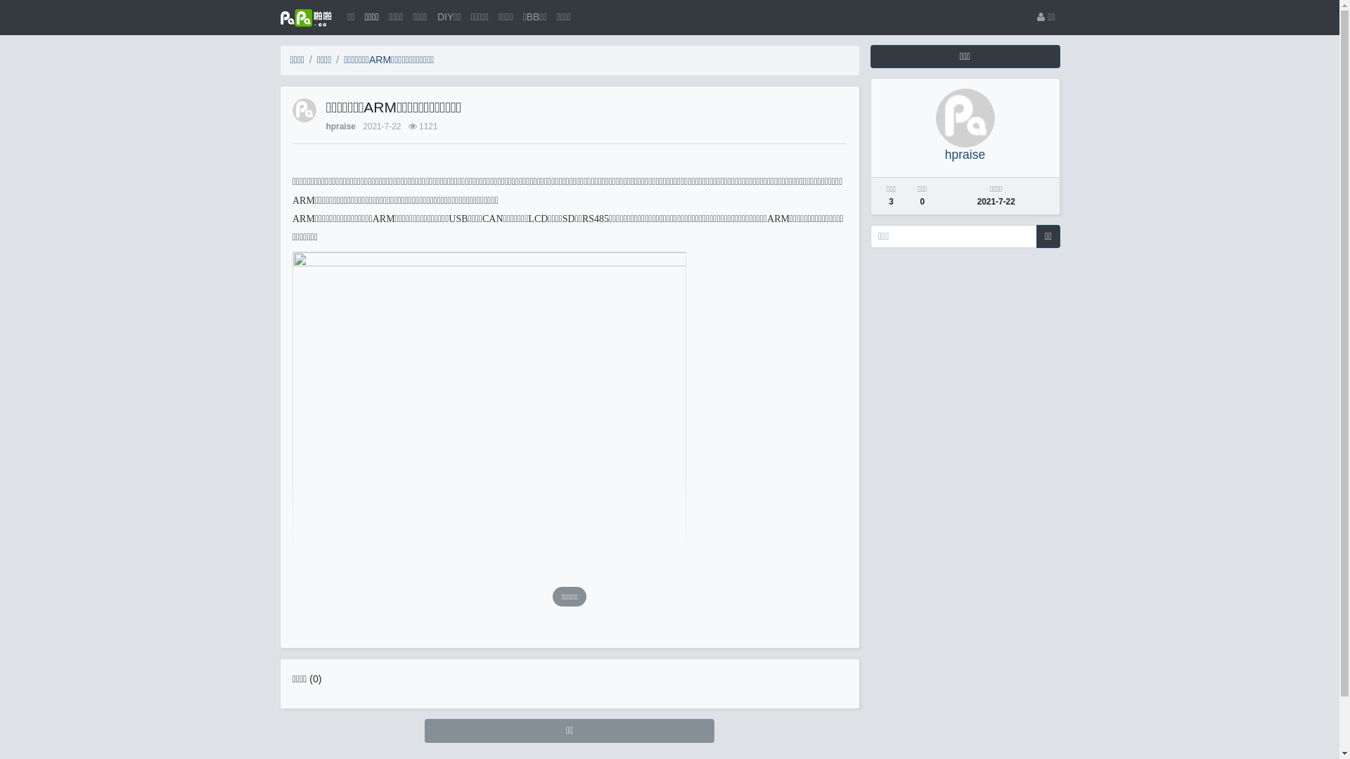 This screenshot has height=759, width=1350. Describe the element at coordinates (341, 126) in the screenshot. I see `hpraise` at that location.